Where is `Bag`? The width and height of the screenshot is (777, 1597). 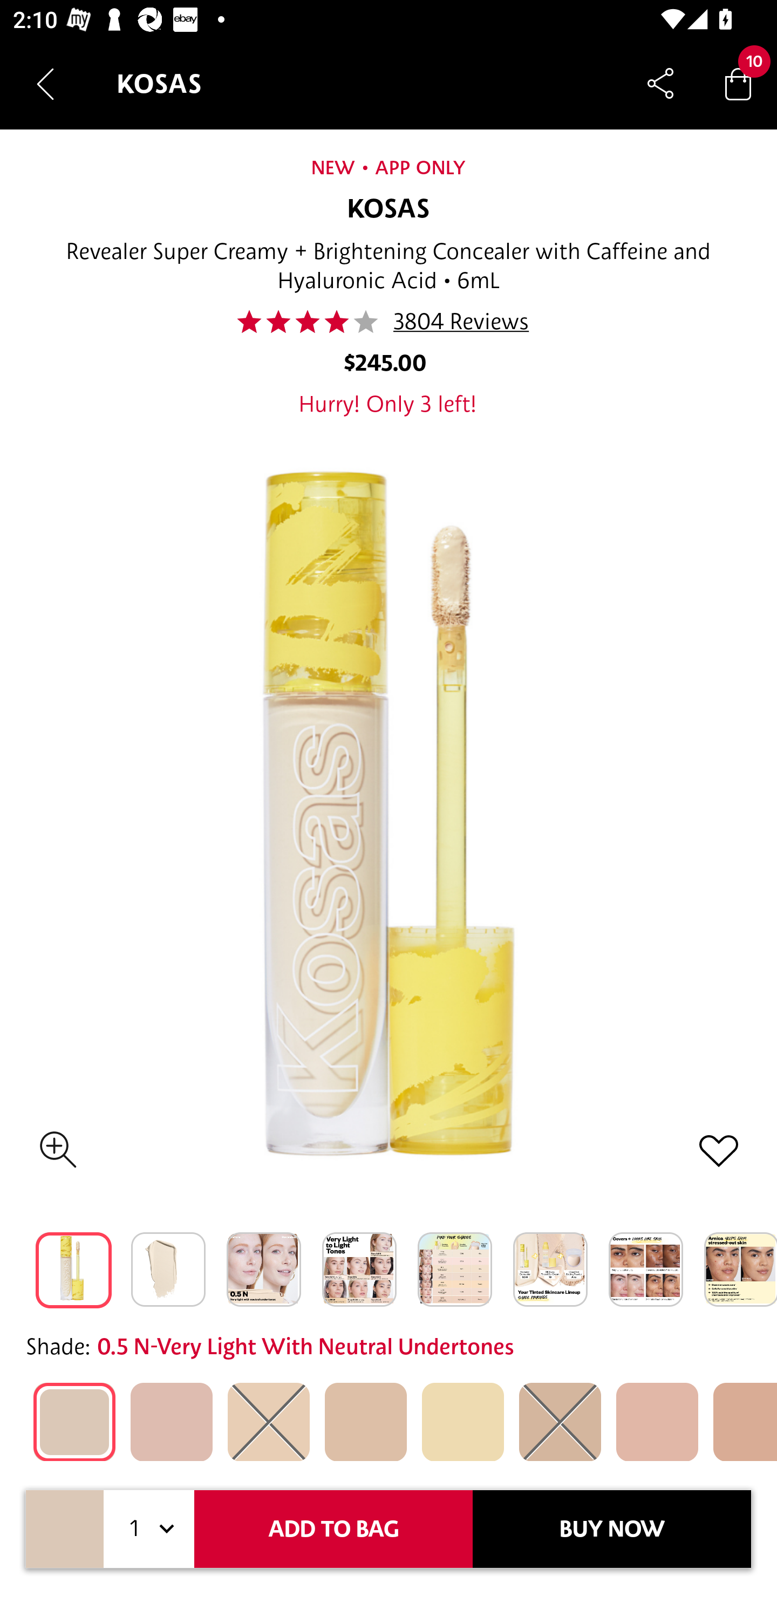 Bag is located at coordinates (738, 83).